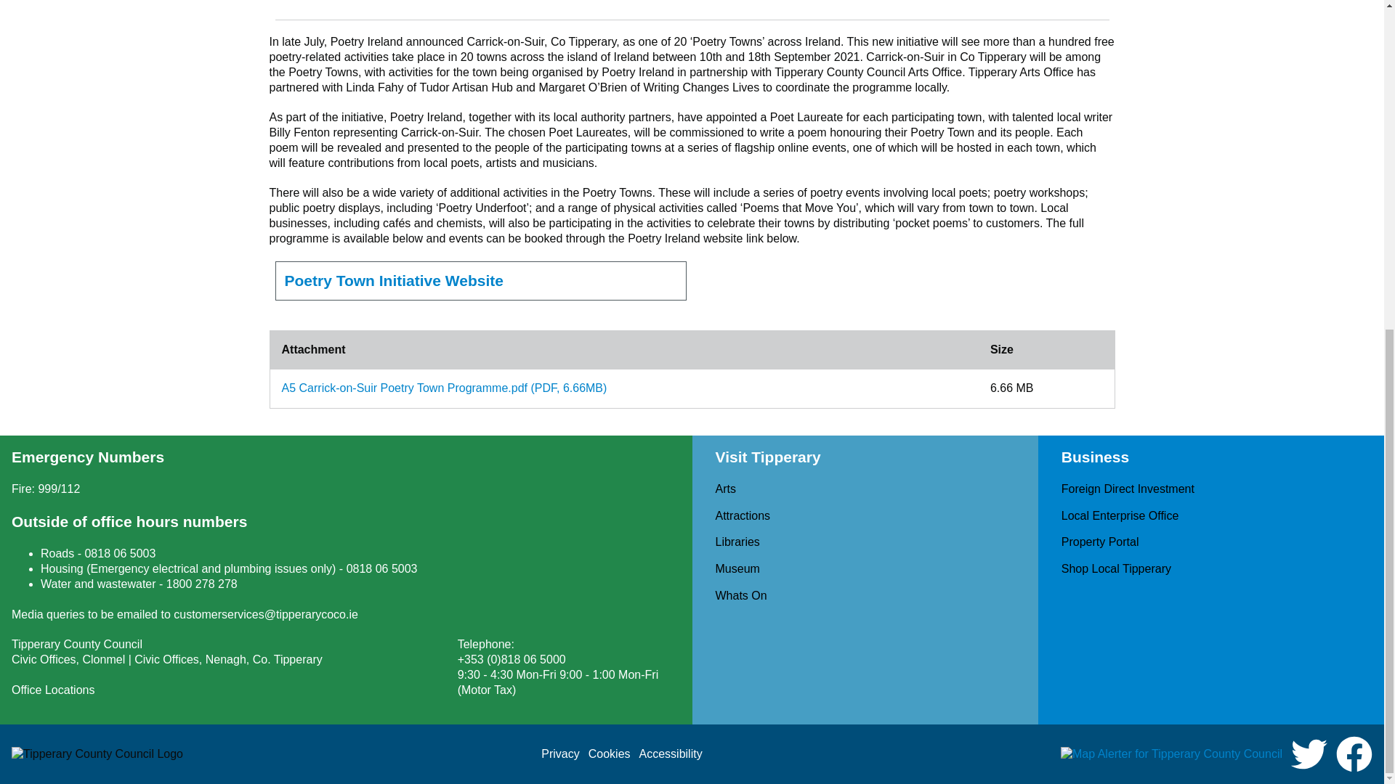  Describe the element at coordinates (1171, 754) in the screenshot. I see `Follow us on Map Alerter` at that location.